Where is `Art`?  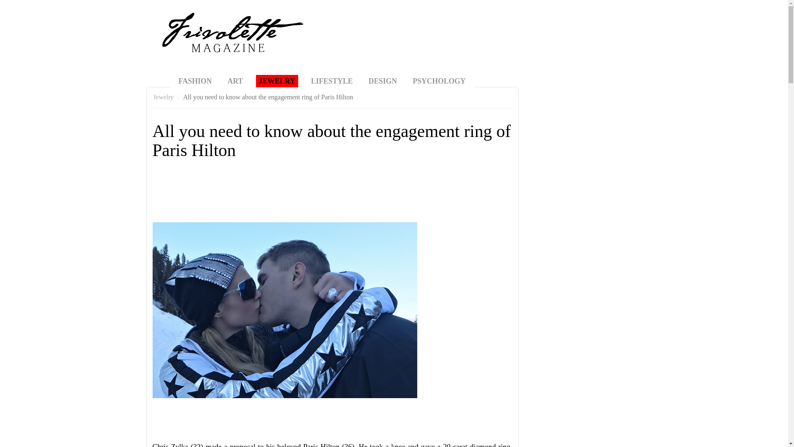
Art is located at coordinates (235, 81).